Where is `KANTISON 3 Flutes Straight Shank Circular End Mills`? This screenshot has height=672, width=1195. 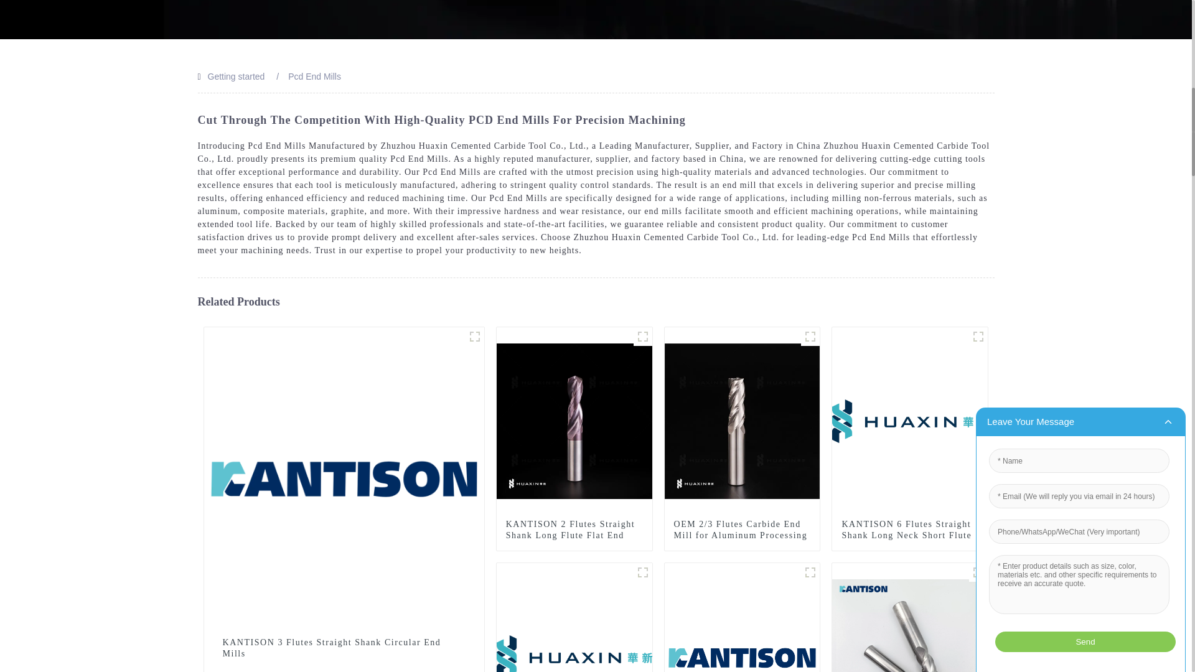
KANTISON 3 Flutes Straight Shank Circular End Mills is located at coordinates (344, 648).